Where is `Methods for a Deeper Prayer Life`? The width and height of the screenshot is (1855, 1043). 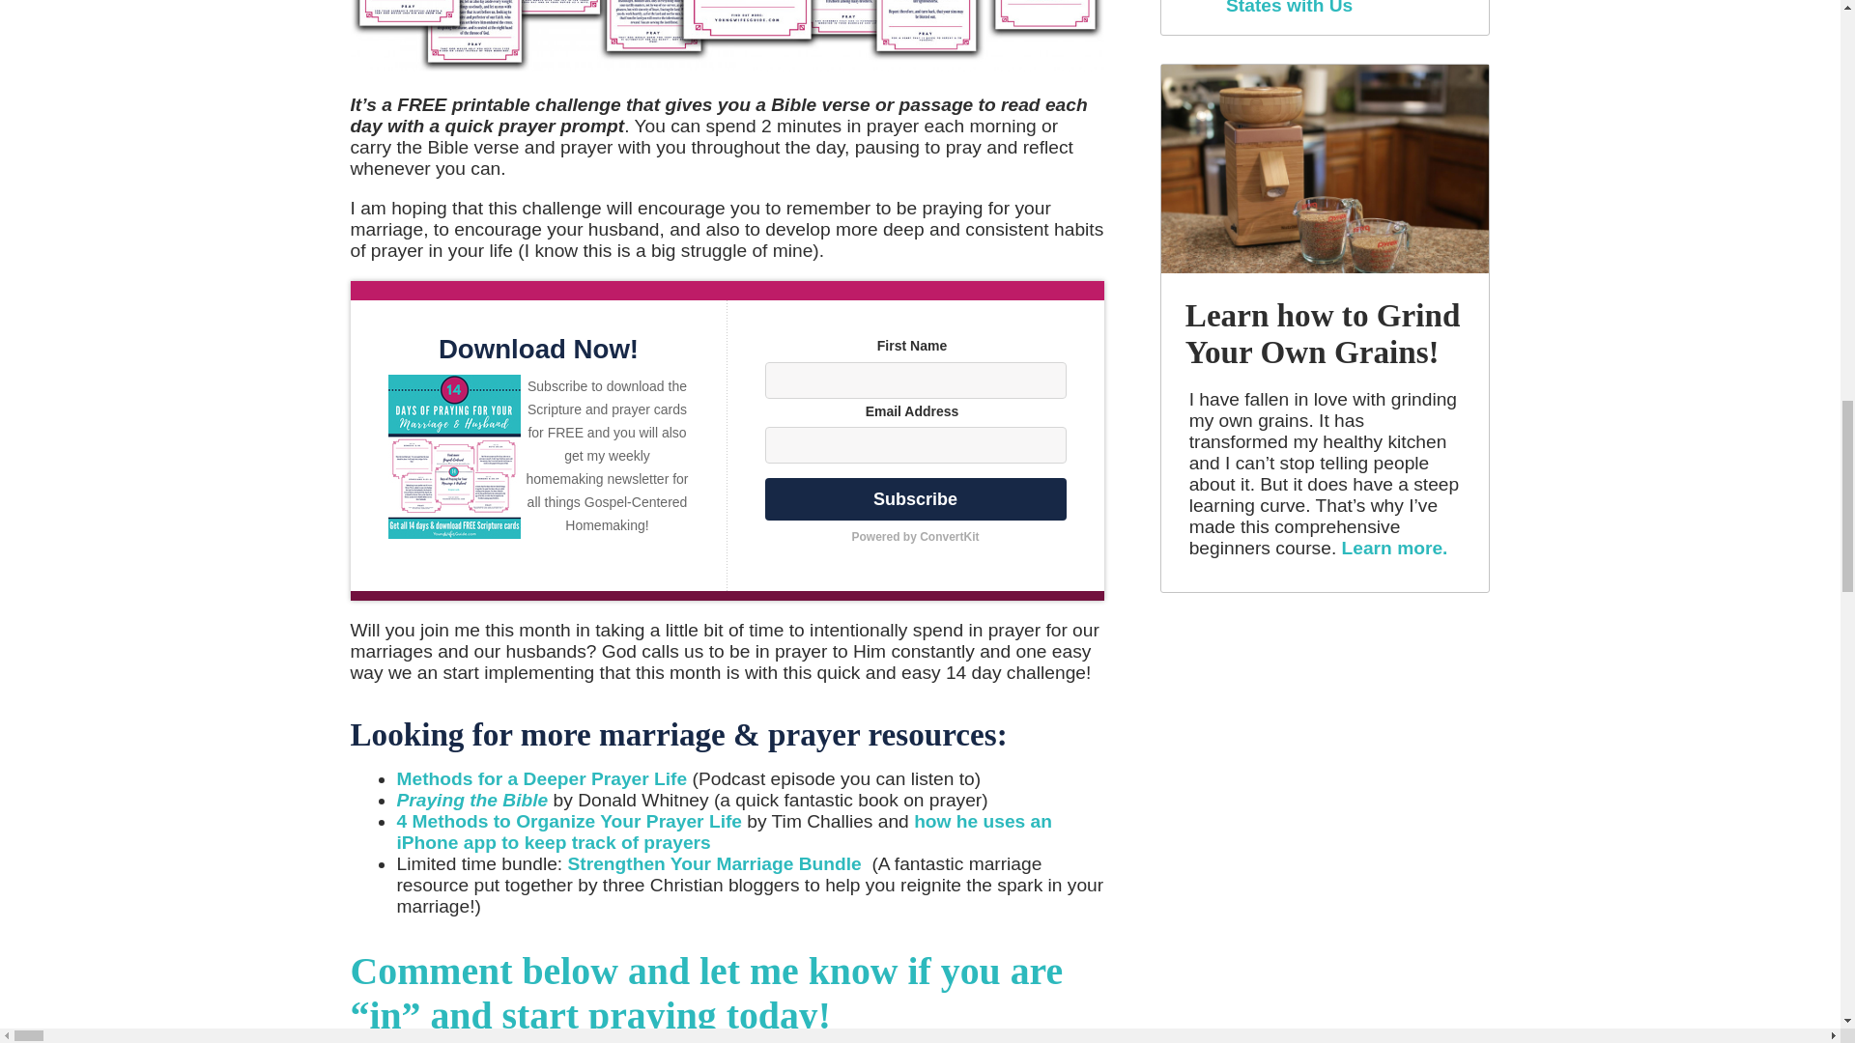
Methods for a Deeper Prayer Life is located at coordinates (541, 778).